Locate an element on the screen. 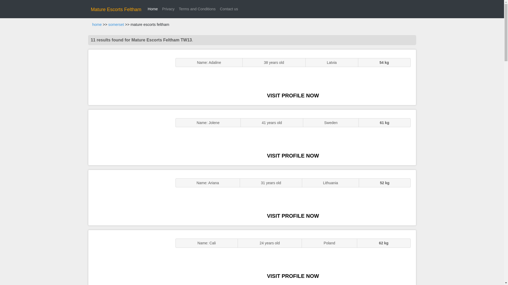 This screenshot has height=285, width=508. VISIT PROFILE NOW is located at coordinates (293, 276).